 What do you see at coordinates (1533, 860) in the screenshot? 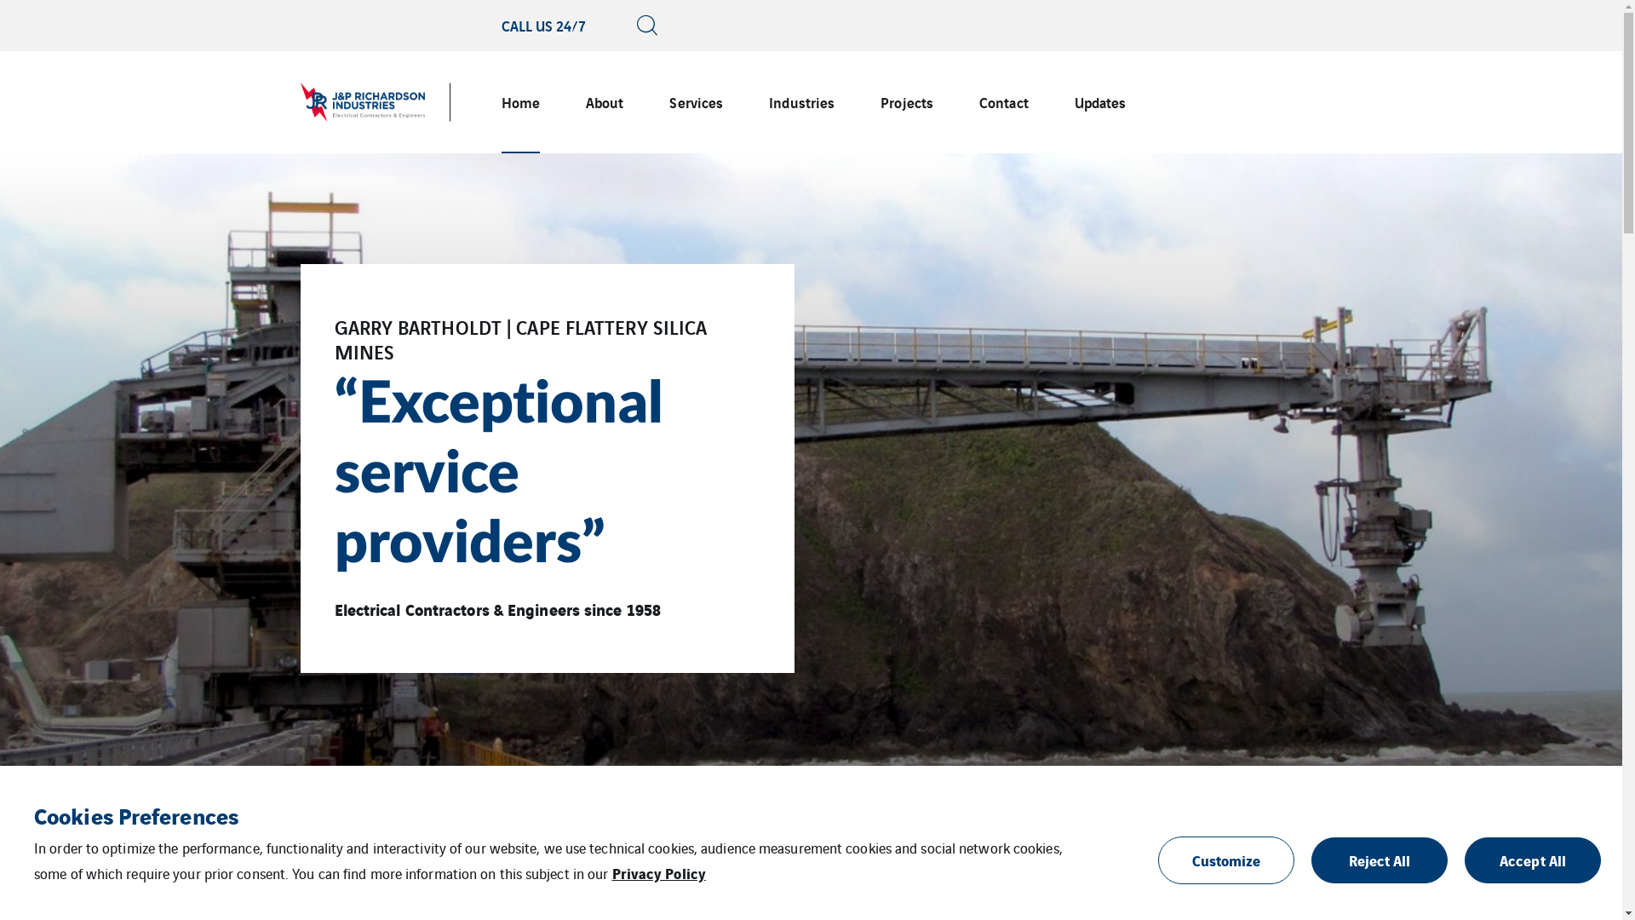
I see `Accept All` at bounding box center [1533, 860].